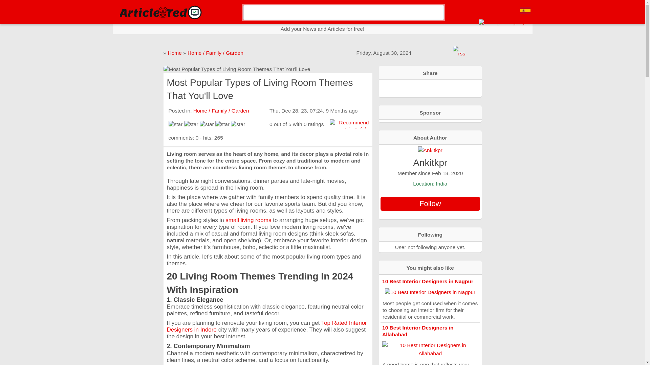 The width and height of the screenshot is (650, 365). What do you see at coordinates (349, 126) in the screenshot?
I see `Recommend this Article` at bounding box center [349, 126].